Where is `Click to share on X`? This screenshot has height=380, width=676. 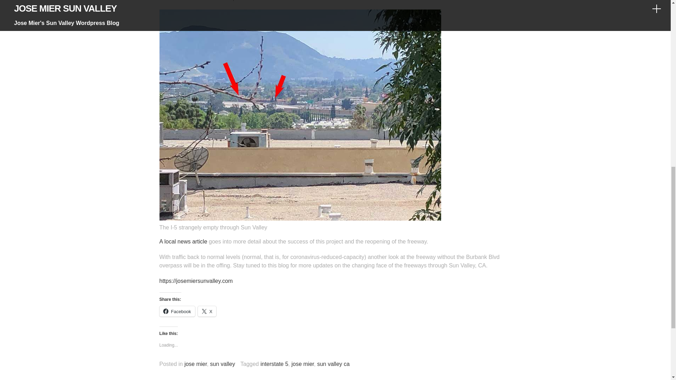 Click to share on X is located at coordinates (207, 311).